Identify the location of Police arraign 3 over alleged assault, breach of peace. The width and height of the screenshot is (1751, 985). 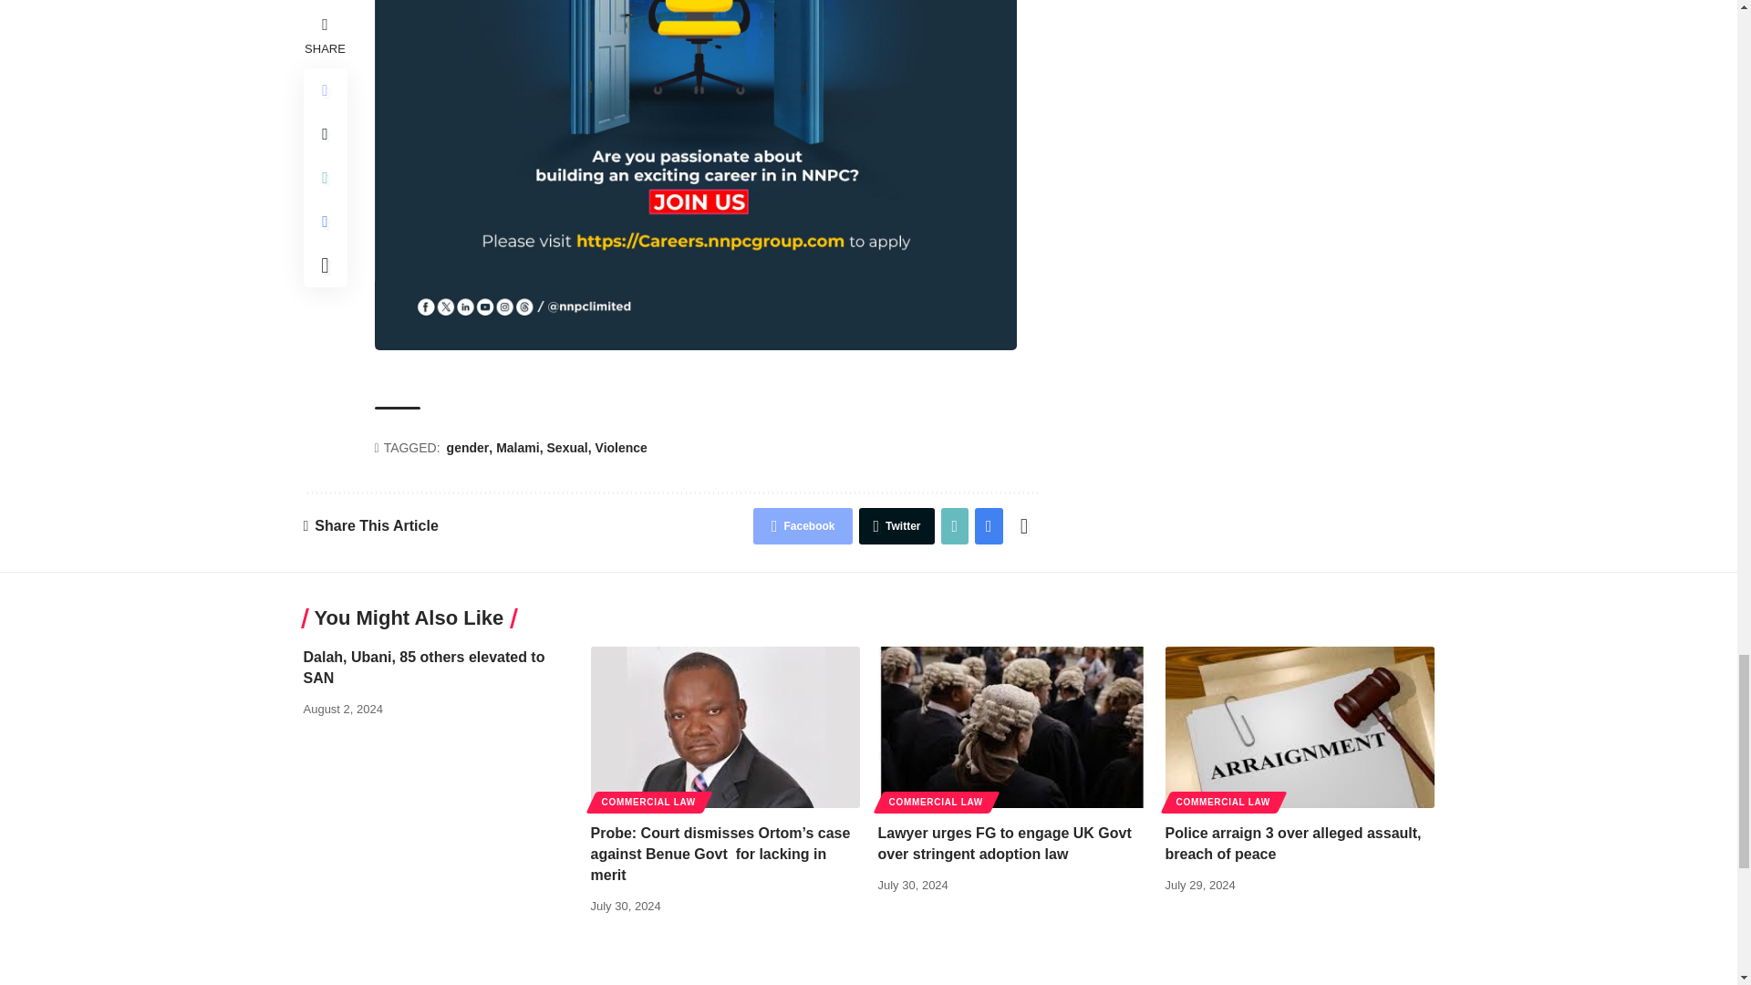
(1300, 726).